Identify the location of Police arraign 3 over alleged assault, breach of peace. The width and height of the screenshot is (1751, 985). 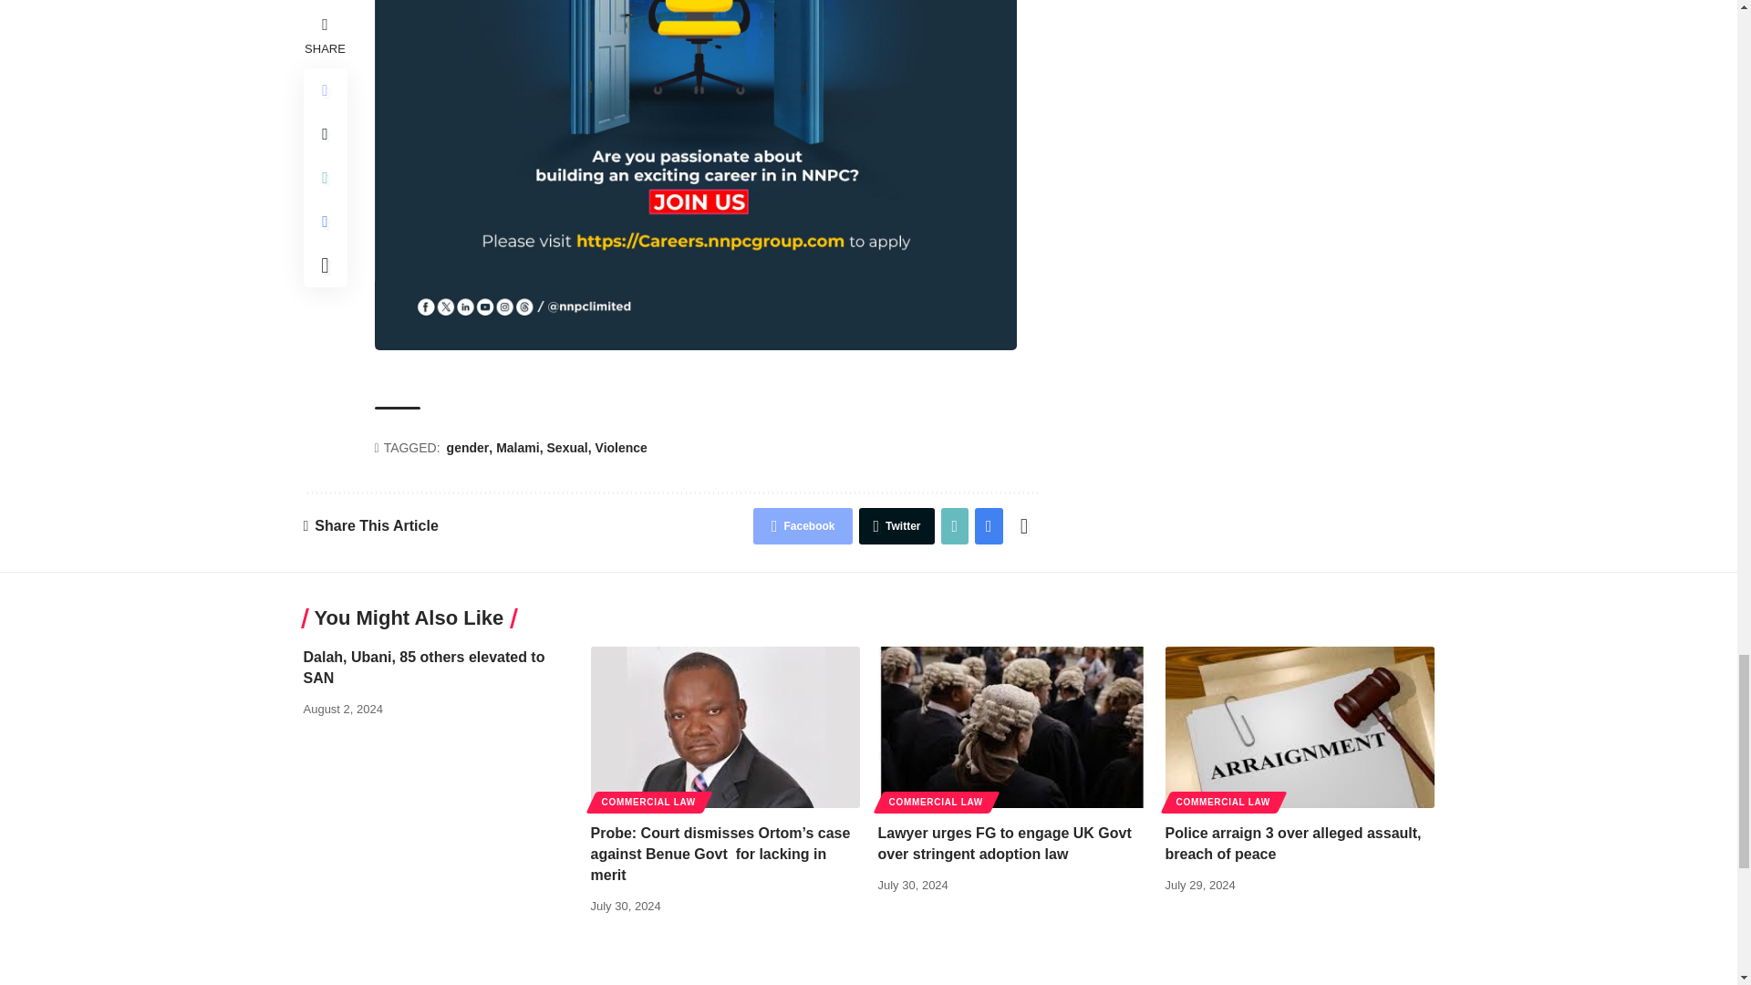
(1300, 726).